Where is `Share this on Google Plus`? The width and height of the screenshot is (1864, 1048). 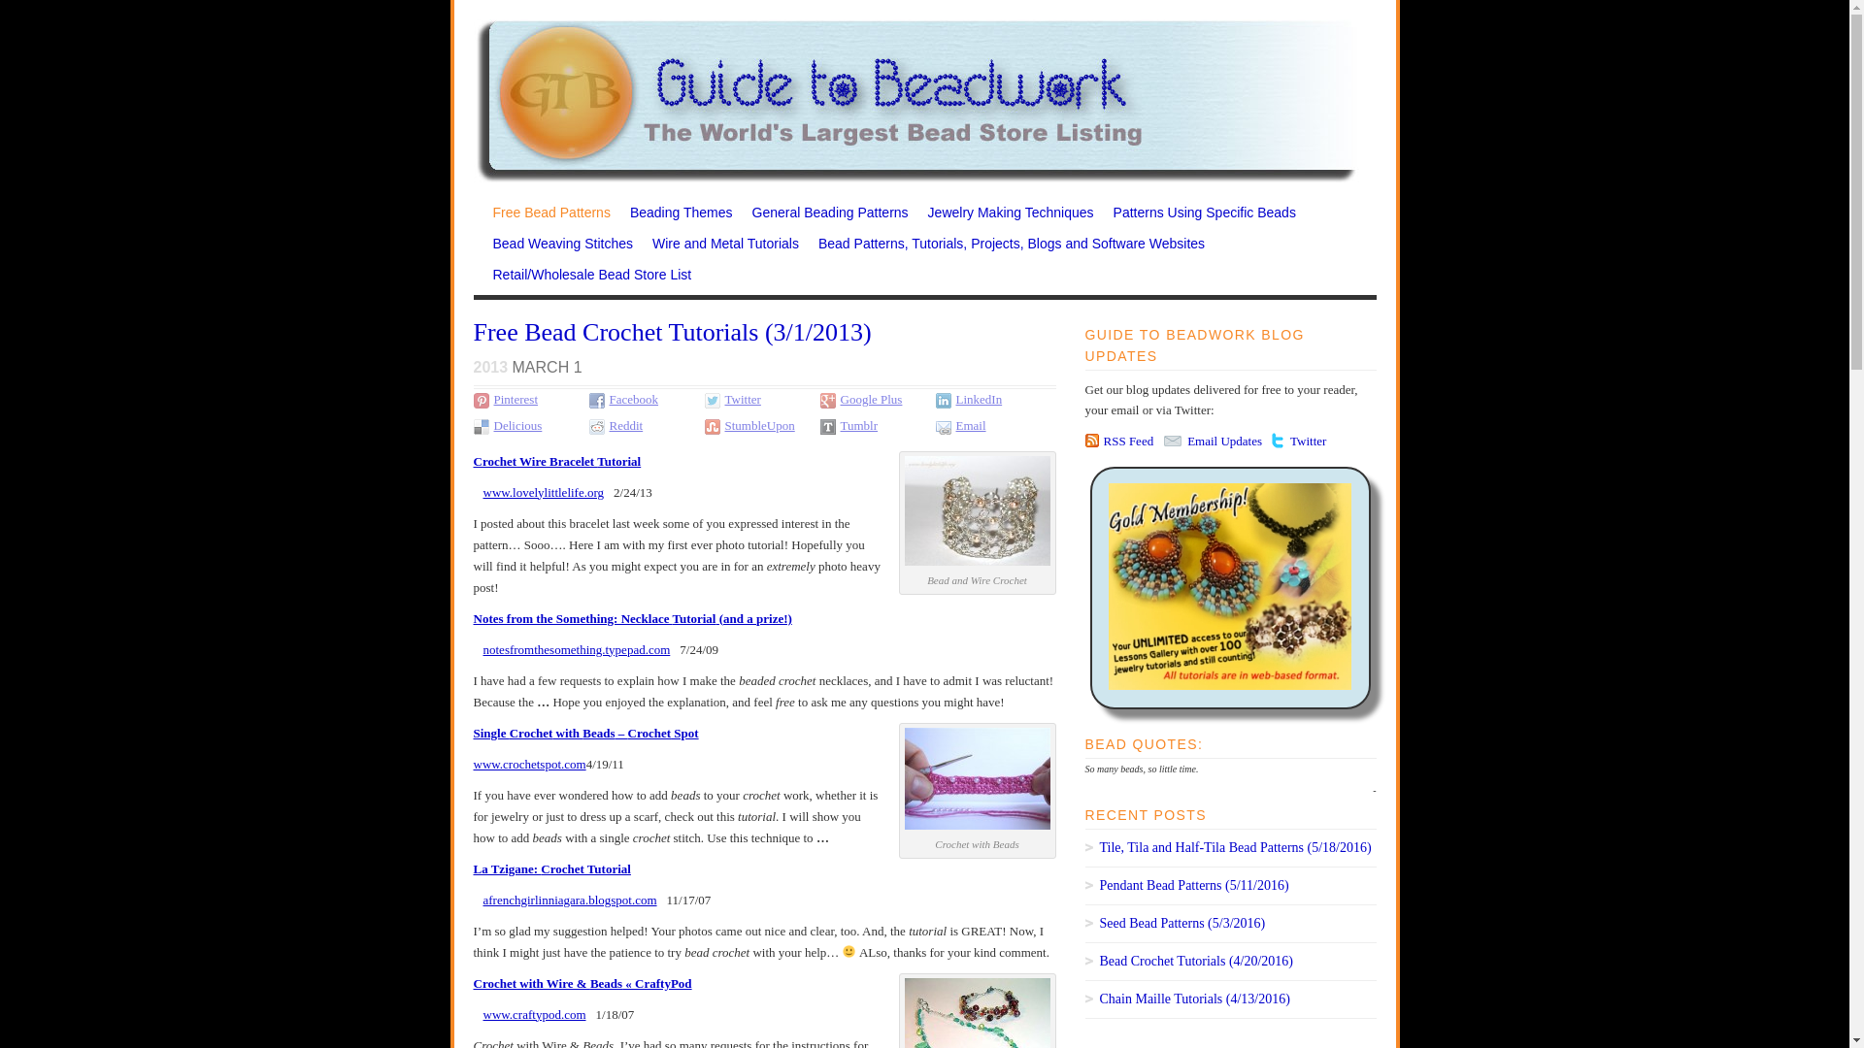
Share this on Google Plus is located at coordinates (871, 399).